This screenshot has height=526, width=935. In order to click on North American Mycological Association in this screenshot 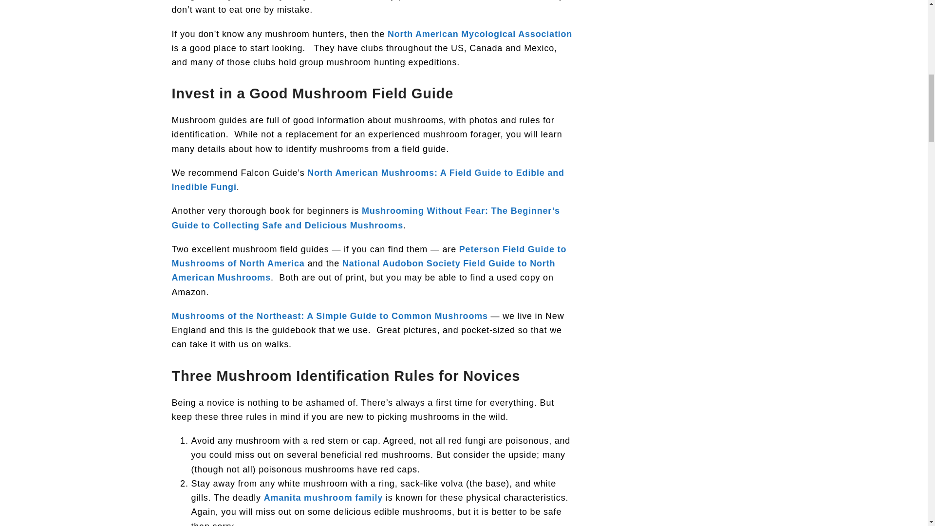, I will do `click(480, 34)`.